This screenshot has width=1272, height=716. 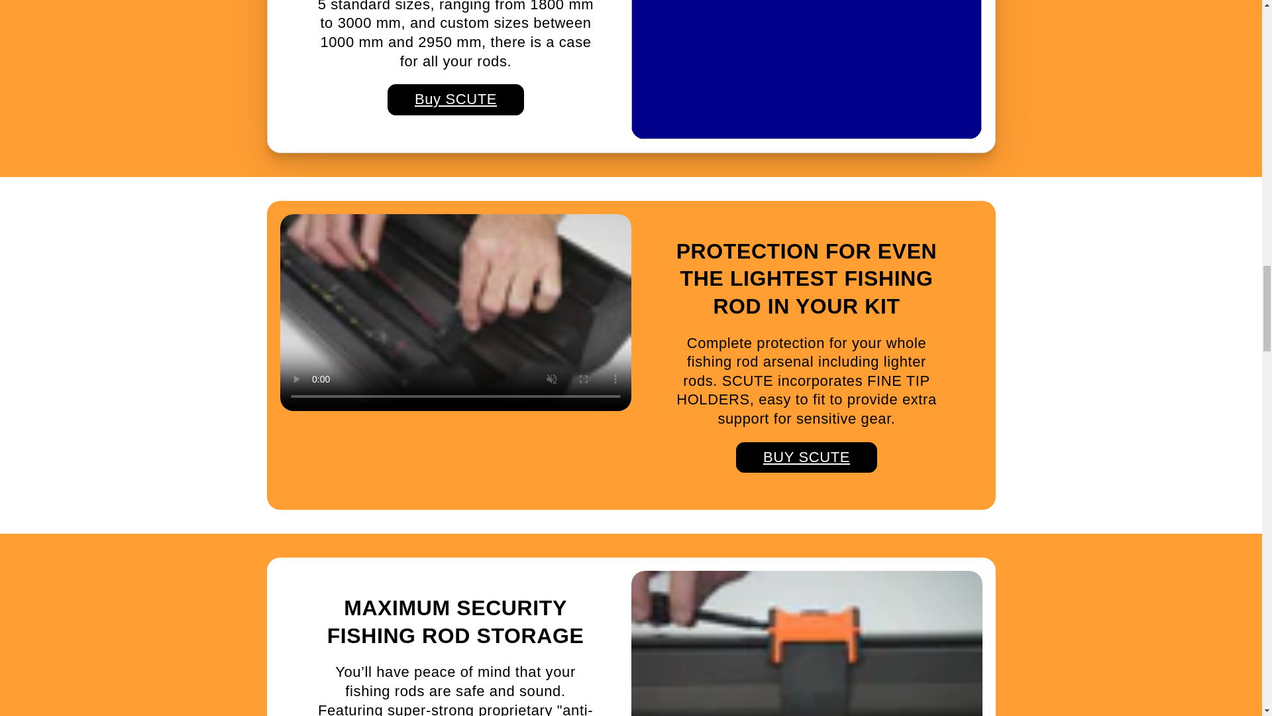 What do you see at coordinates (807, 457) in the screenshot?
I see `BUY SCUTE` at bounding box center [807, 457].